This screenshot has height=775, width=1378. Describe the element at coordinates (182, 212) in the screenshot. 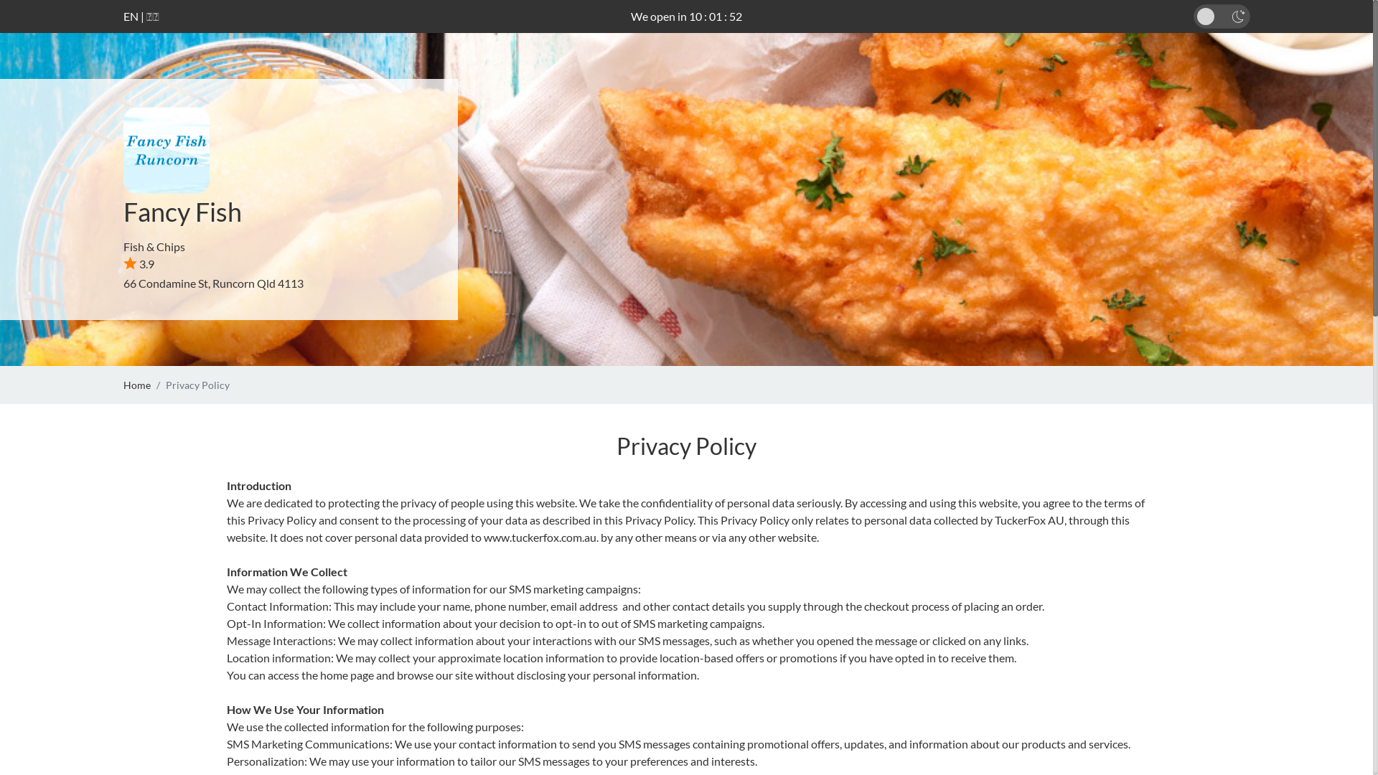

I see `Fancy Fish` at that location.